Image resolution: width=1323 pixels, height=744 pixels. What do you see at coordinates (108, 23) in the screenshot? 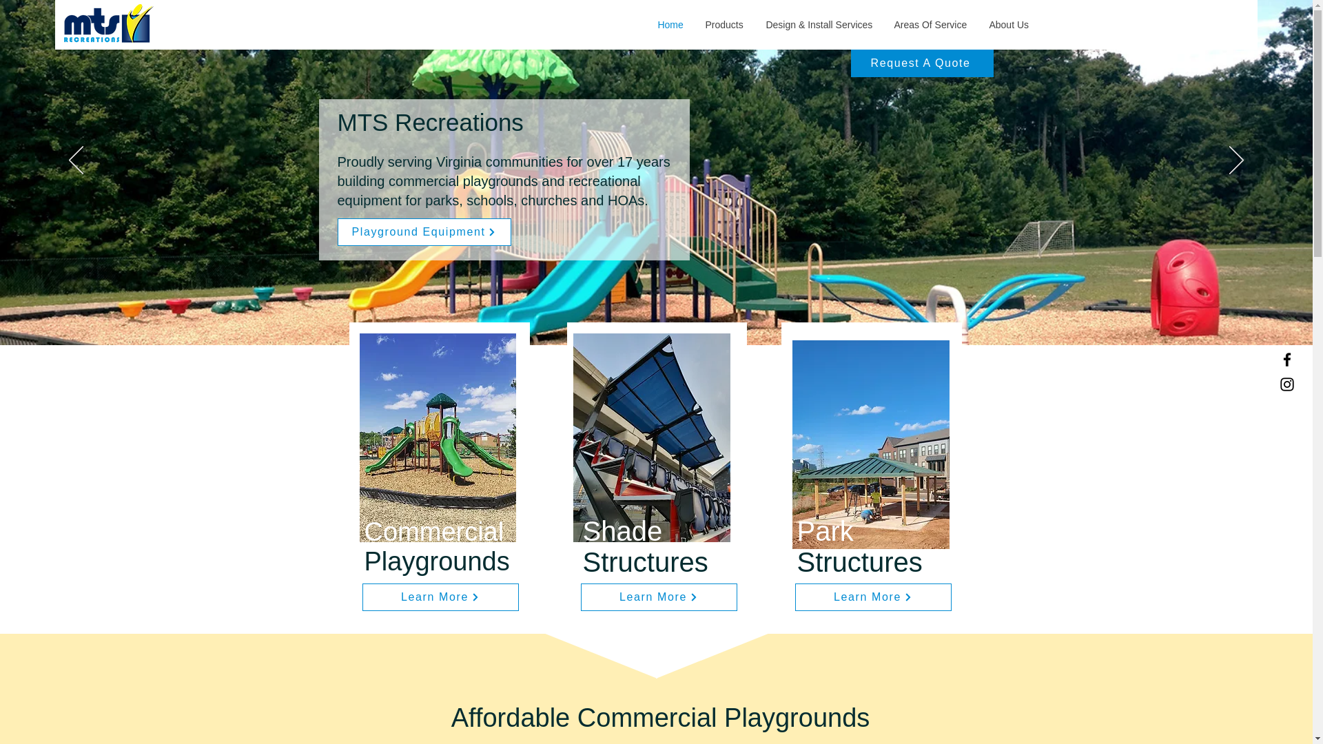
I see `mts recreations logo` at bounding box center [108, 23].